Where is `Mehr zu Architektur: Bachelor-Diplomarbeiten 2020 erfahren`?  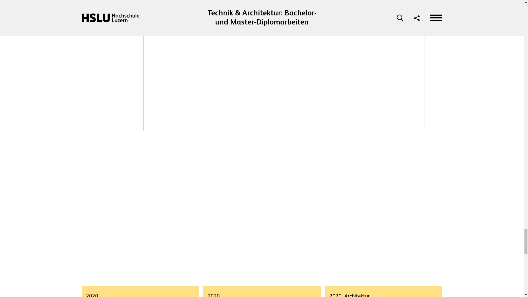 Mehr zu Architektur: Bachelor-Diplomarbeiten 2020 erfahren is located at coordinates (384, 232).